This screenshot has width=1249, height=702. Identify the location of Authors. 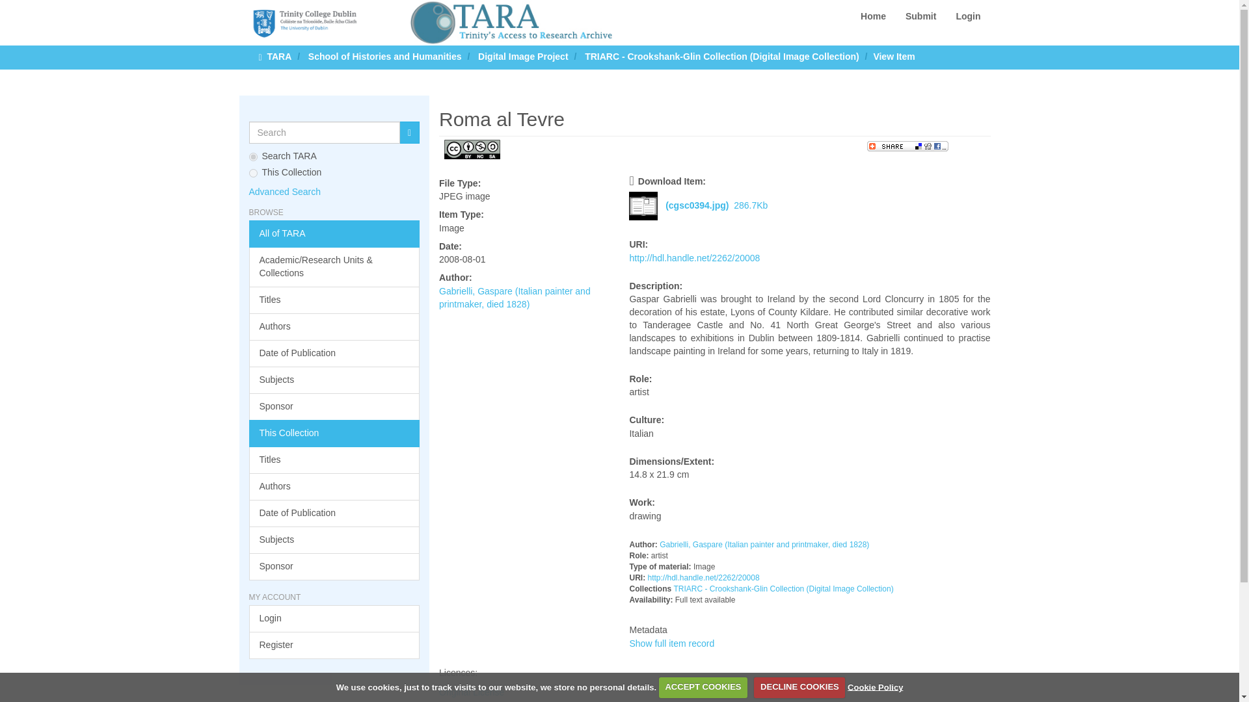
(334, 486).